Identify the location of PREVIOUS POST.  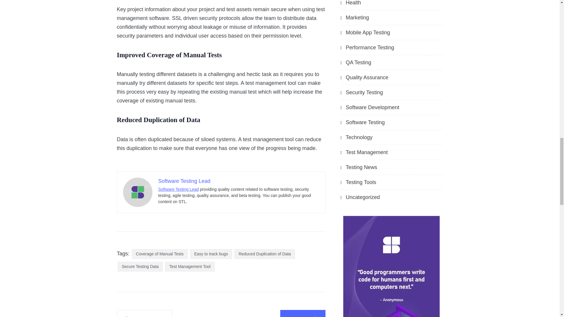
(145, 313).